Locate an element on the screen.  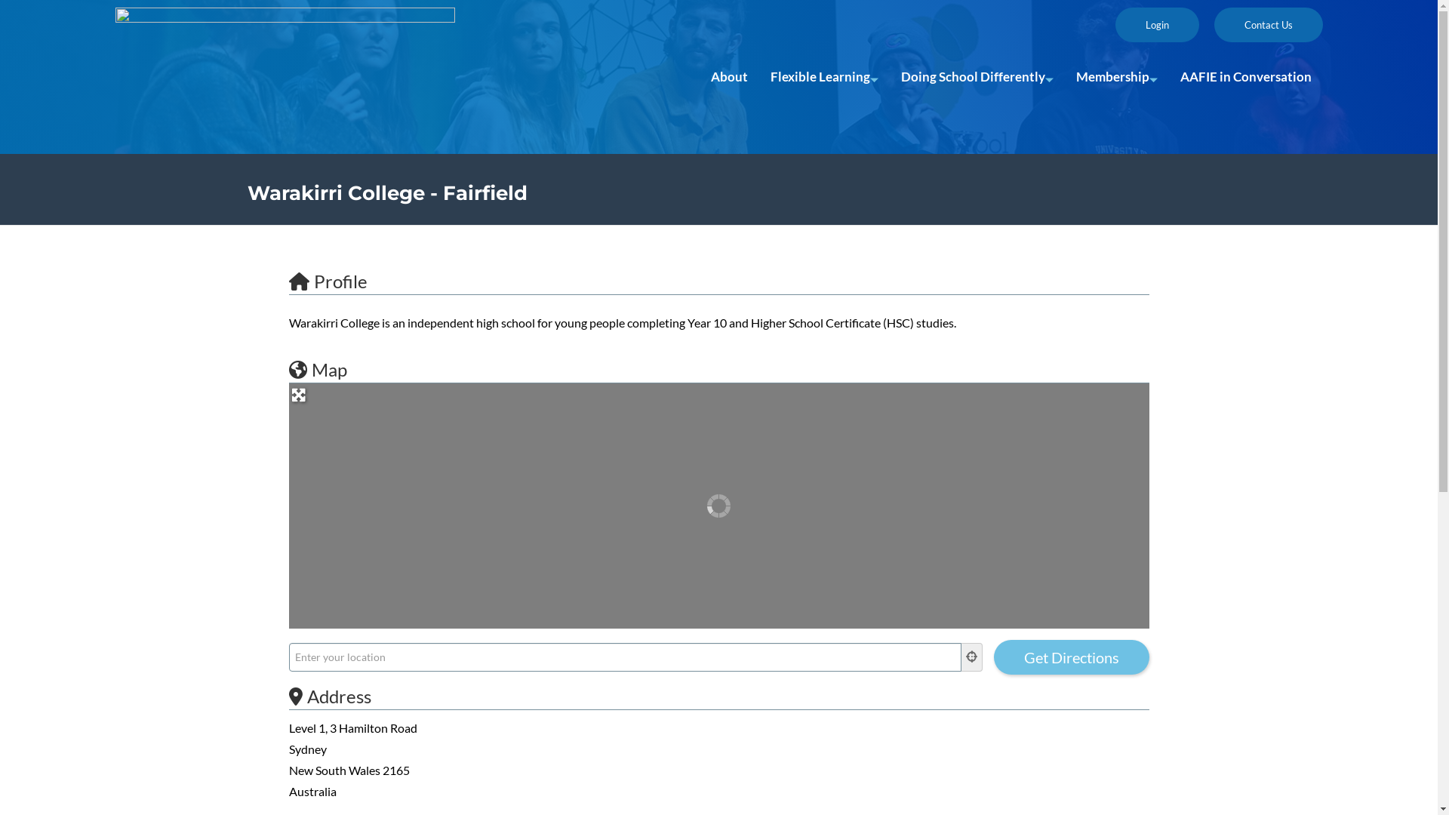
About is located at coordinates (729, 77).